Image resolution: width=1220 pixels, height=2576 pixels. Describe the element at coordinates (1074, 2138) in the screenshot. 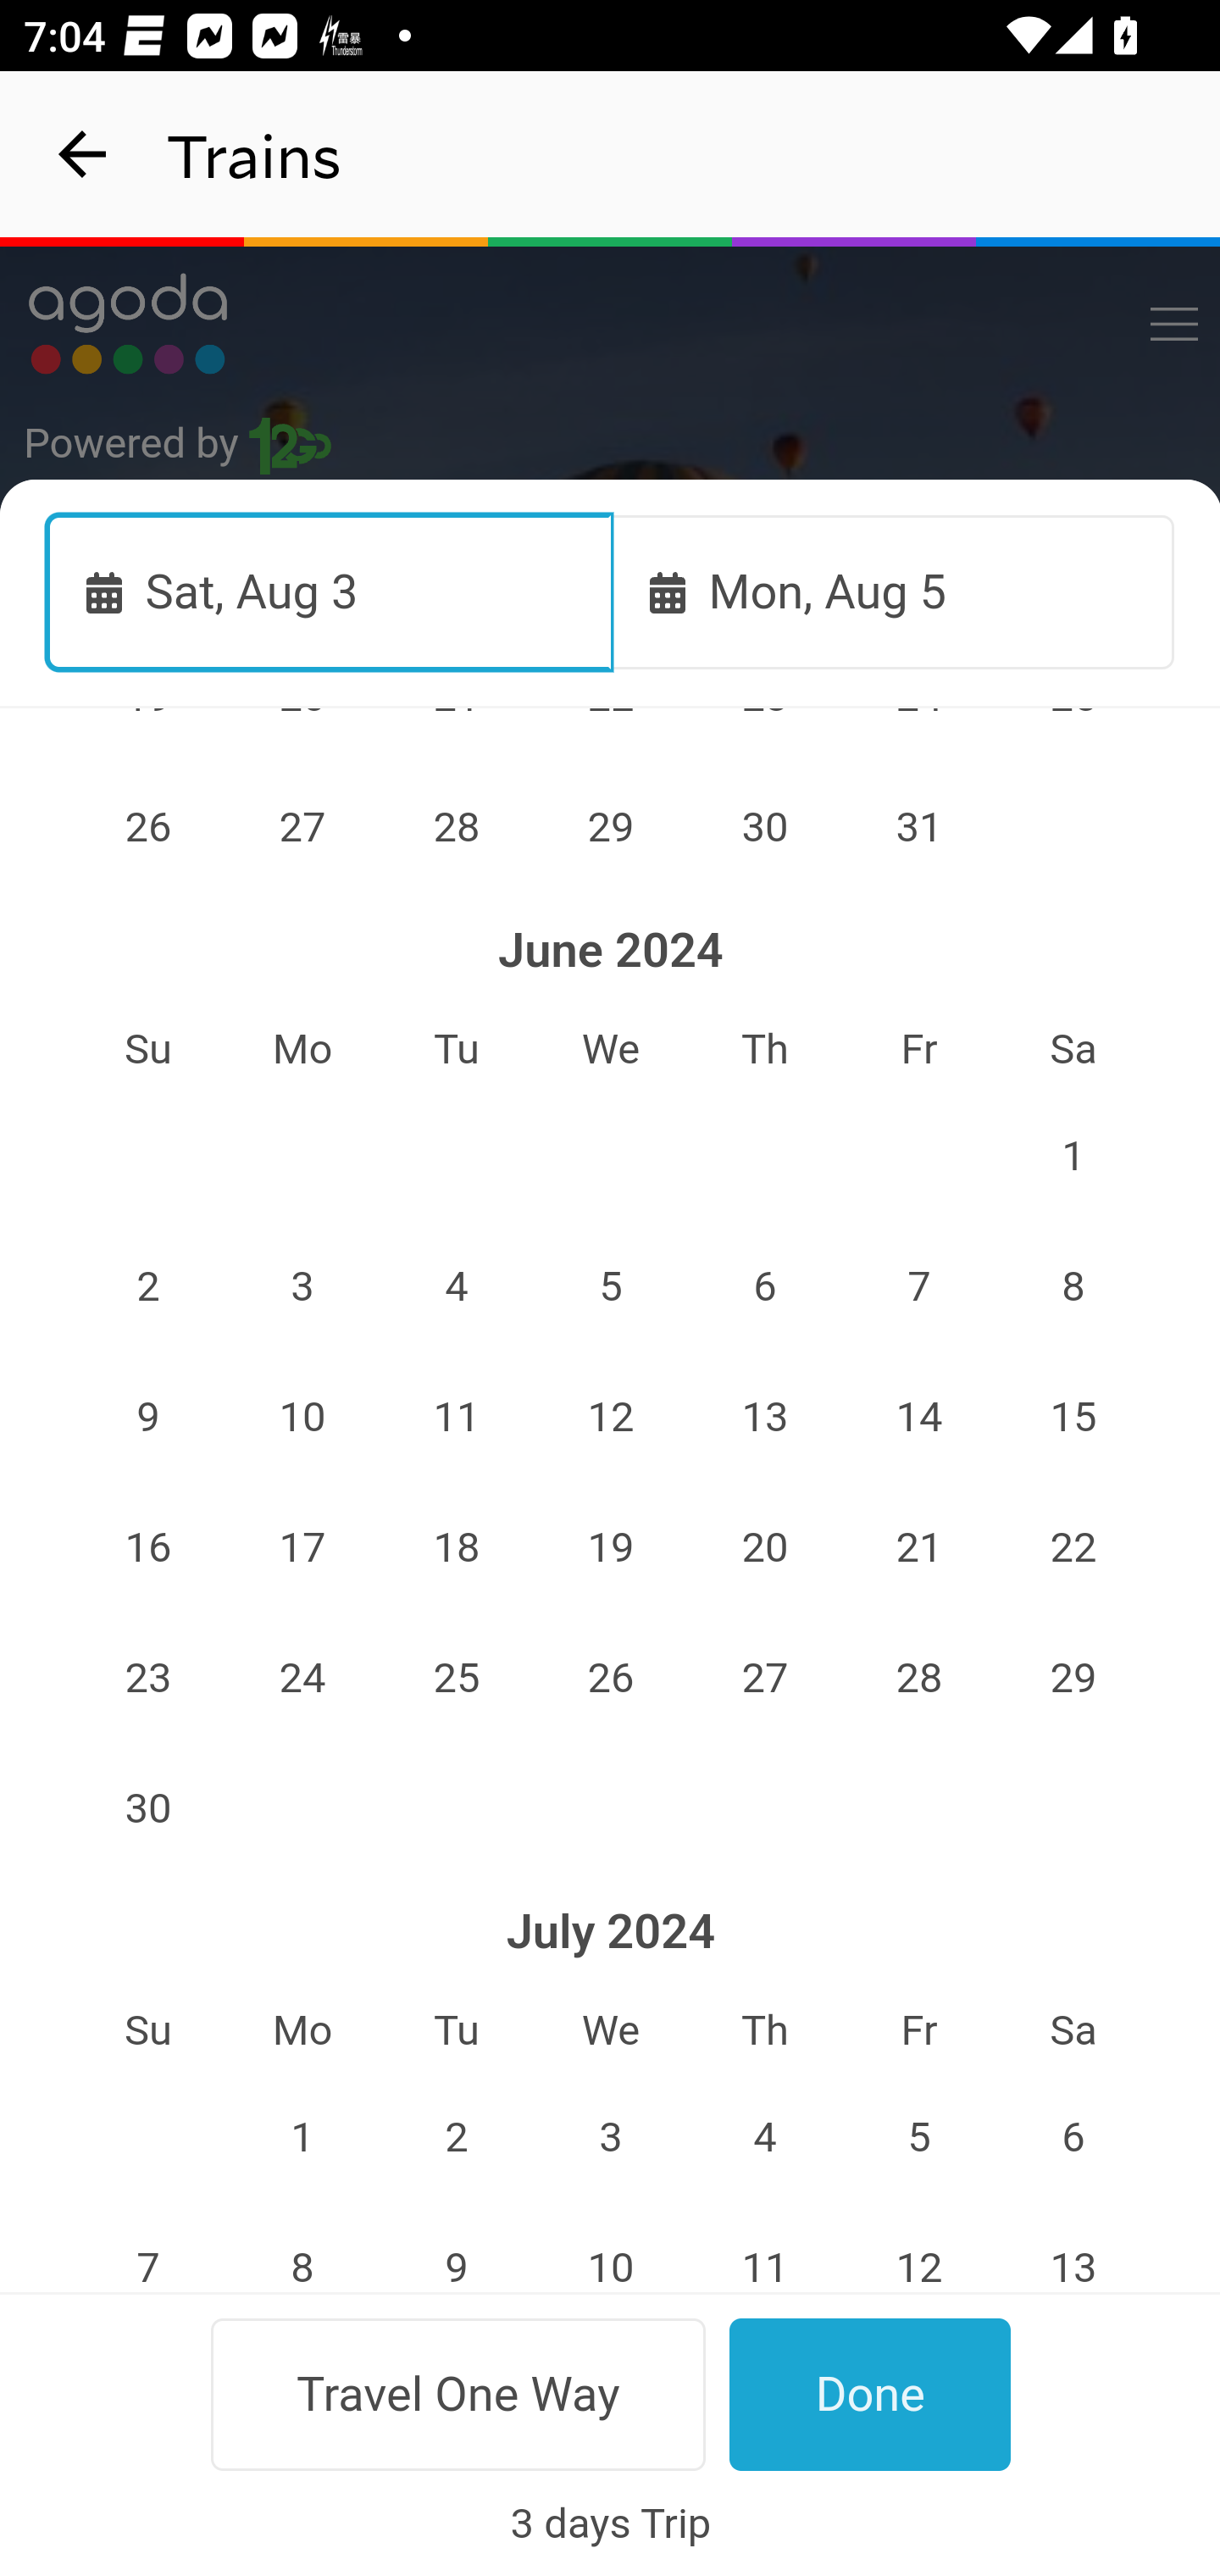

I see `6` at that location.